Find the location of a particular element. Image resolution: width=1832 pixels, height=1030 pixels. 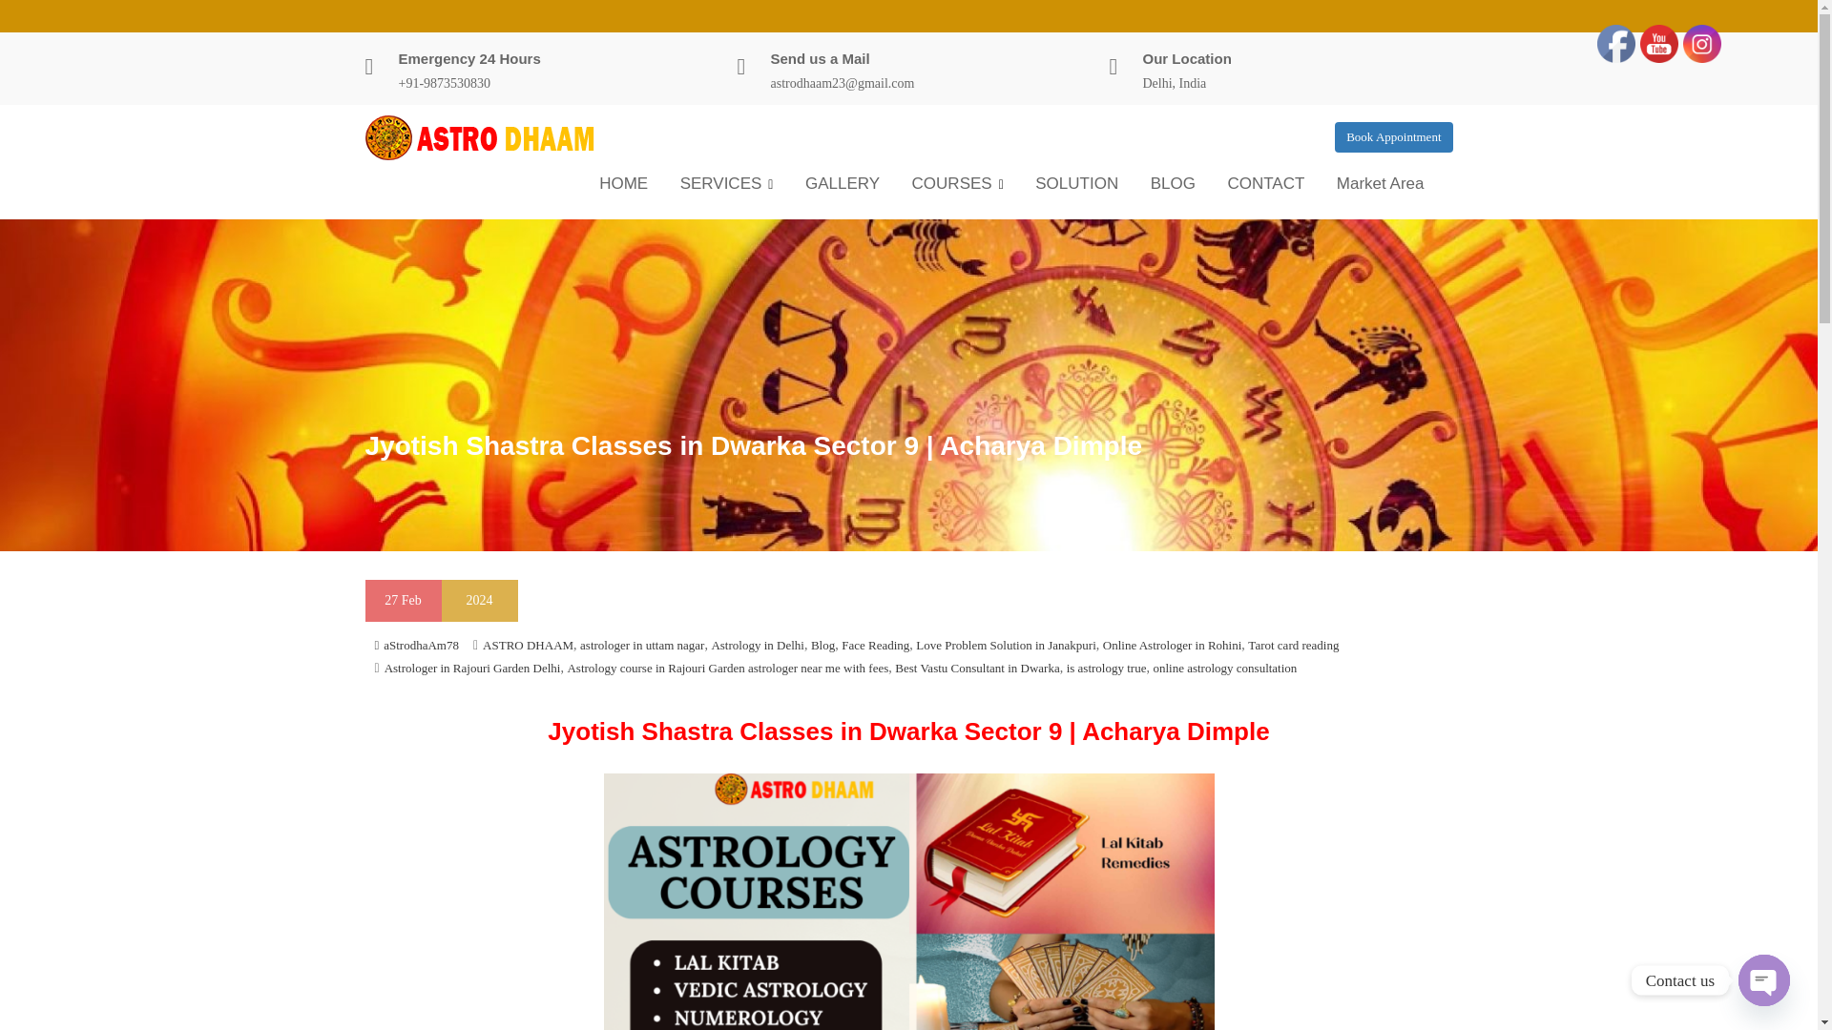

aStrodhaAm78 is located at coordinates (416, 644).